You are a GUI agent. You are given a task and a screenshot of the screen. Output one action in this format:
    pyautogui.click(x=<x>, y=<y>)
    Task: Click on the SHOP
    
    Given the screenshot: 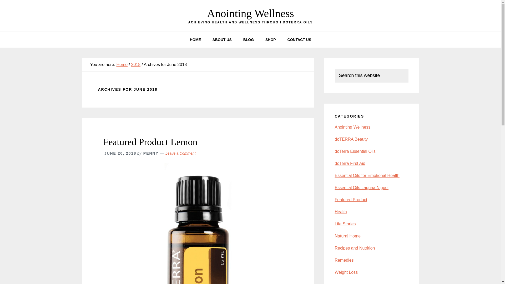 What is the action you would take?
    pyautogui.click(x=270, y=39)
    